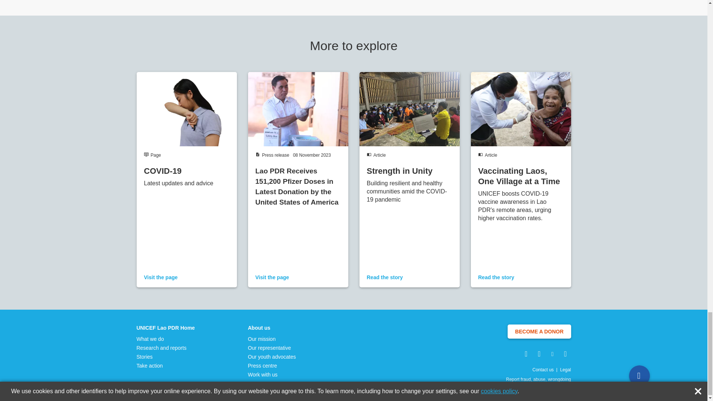  What do you see at coordinates (166, 327) in the screenshot?
I see `UNICEF Lao PDR Home` at bounding box center [166, 327].